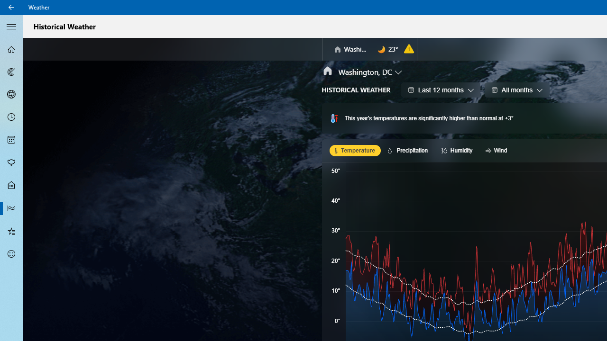  I want to click on Collapse Navigation, so click(11, 26).